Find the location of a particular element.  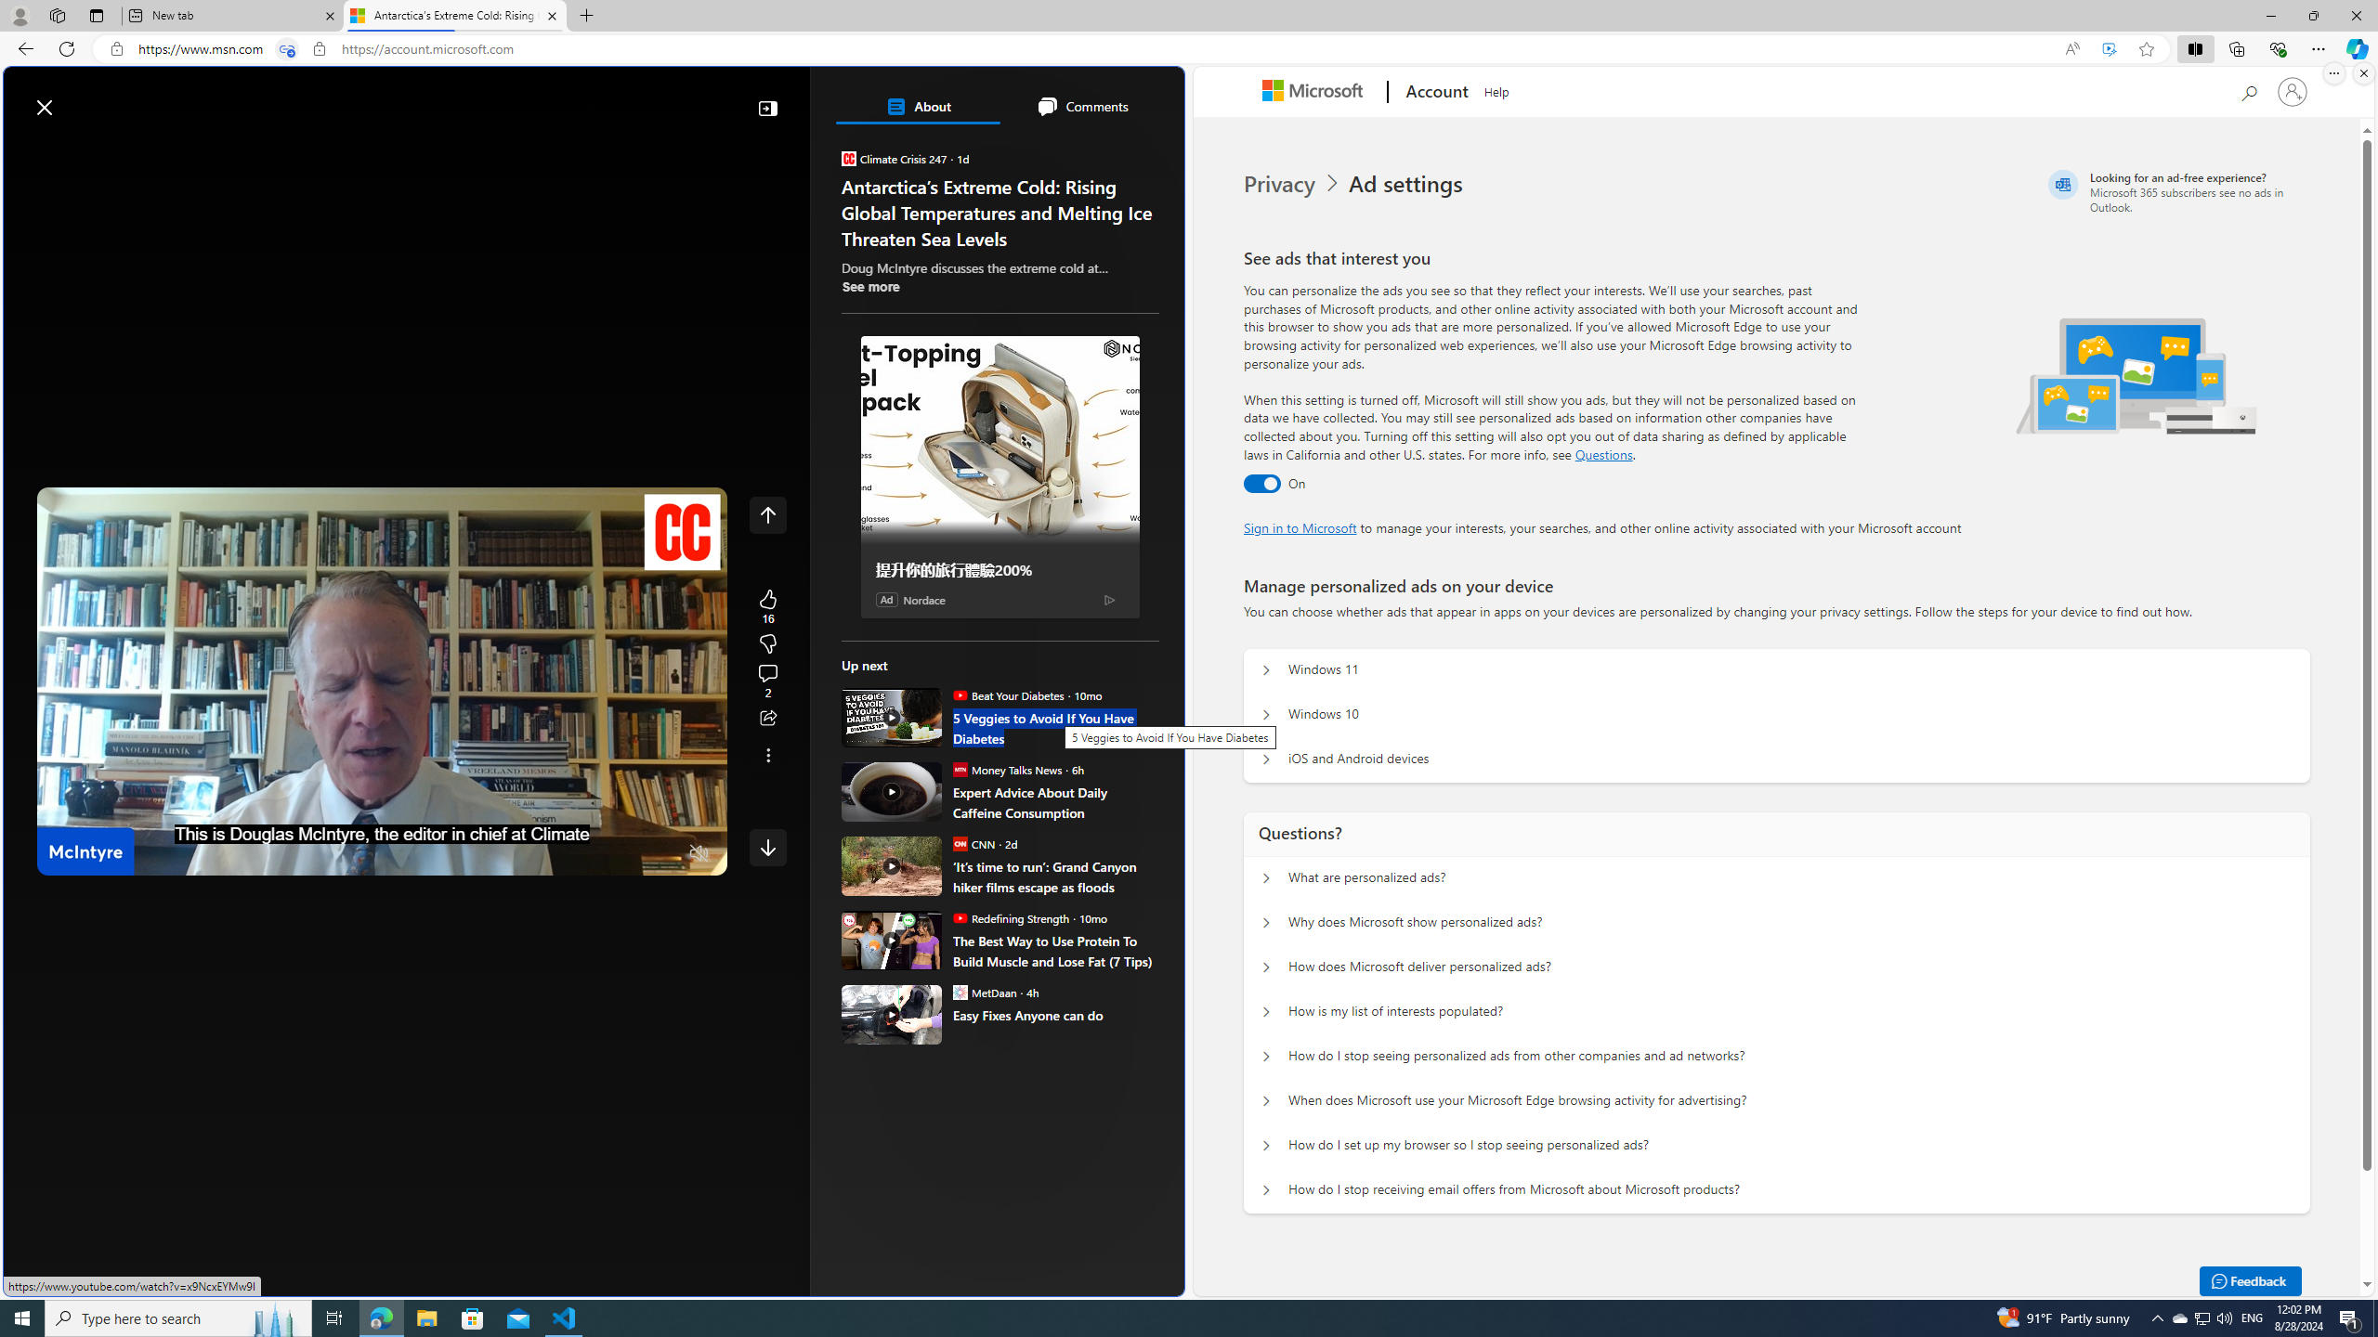

Enhance video is located at coordinates (2109, 49).